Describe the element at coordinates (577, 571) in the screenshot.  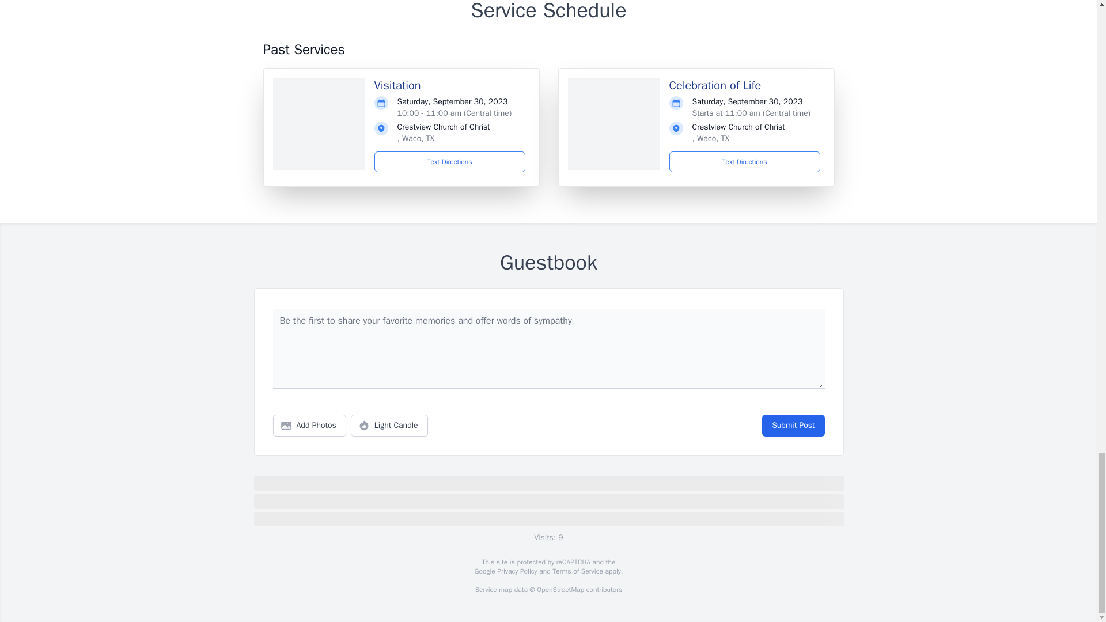
I see `Terms of Service` at that location.